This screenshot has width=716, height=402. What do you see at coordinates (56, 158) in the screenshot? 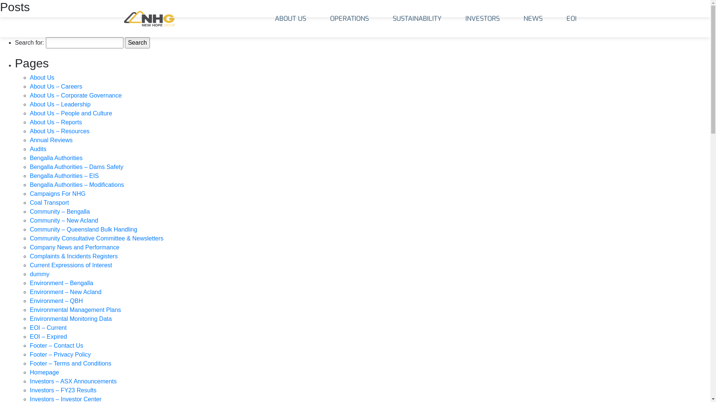
I see `Bengalla Authorities` at bounding box center [56, 158].